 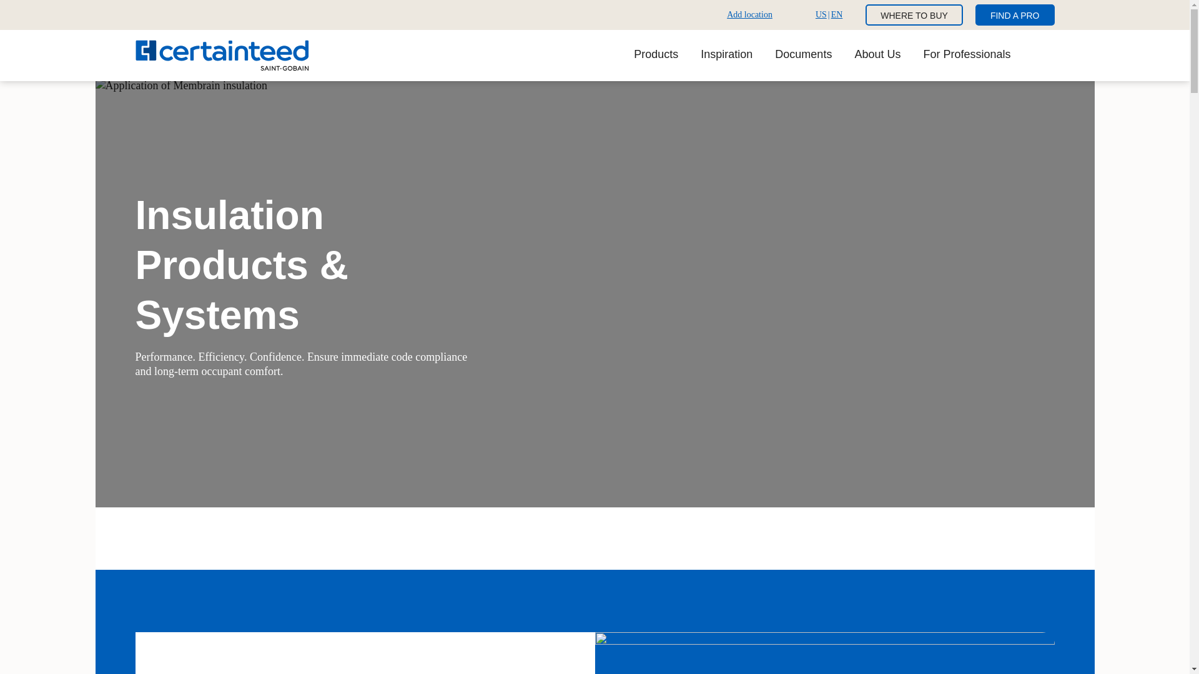 What do you see at coordinates (877, 55) in the screenshot?
I see `FIND A PRO` at bounding box center [877, 55].